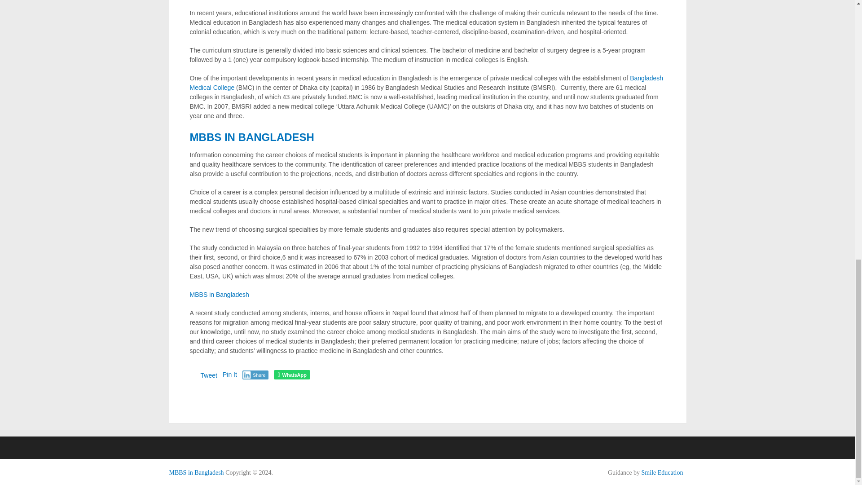  I want to click on  Low Fees Medical Study in Bangladesh for Indian Students, so click(196, 472).